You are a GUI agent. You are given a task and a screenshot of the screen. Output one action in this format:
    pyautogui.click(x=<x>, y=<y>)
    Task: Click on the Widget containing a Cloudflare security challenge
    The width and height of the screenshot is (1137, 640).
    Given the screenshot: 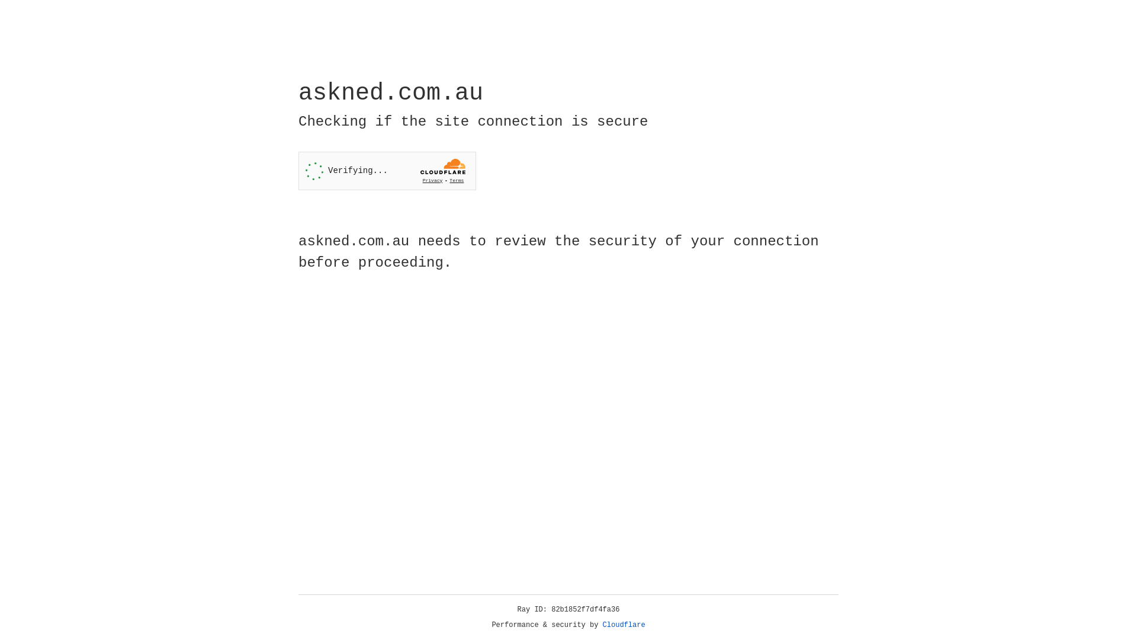 What is the action you would take?
    pyautogui.click(x=387, y=171)
    